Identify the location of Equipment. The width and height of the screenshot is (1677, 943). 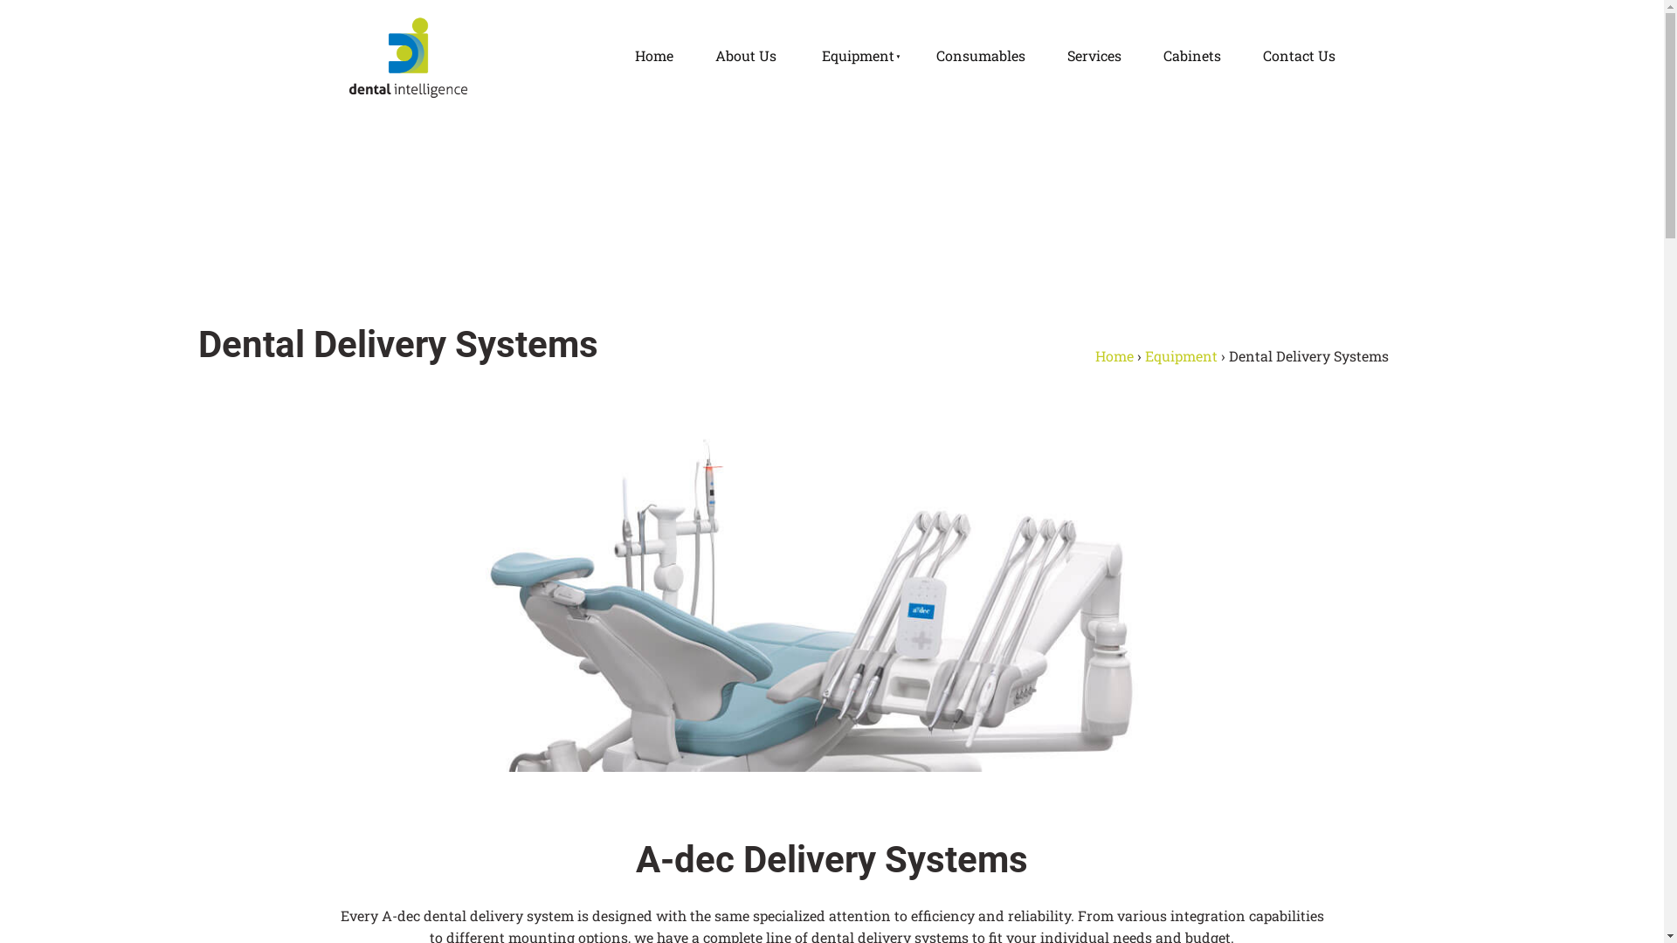
(856, 57).